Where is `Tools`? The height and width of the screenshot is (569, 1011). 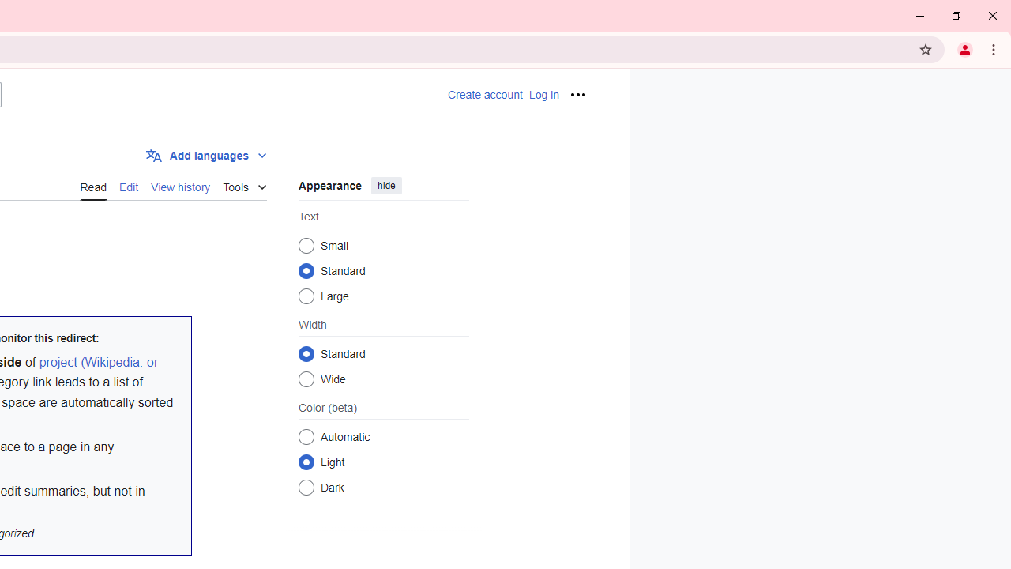 Tools is located at coordinates (244, 185).